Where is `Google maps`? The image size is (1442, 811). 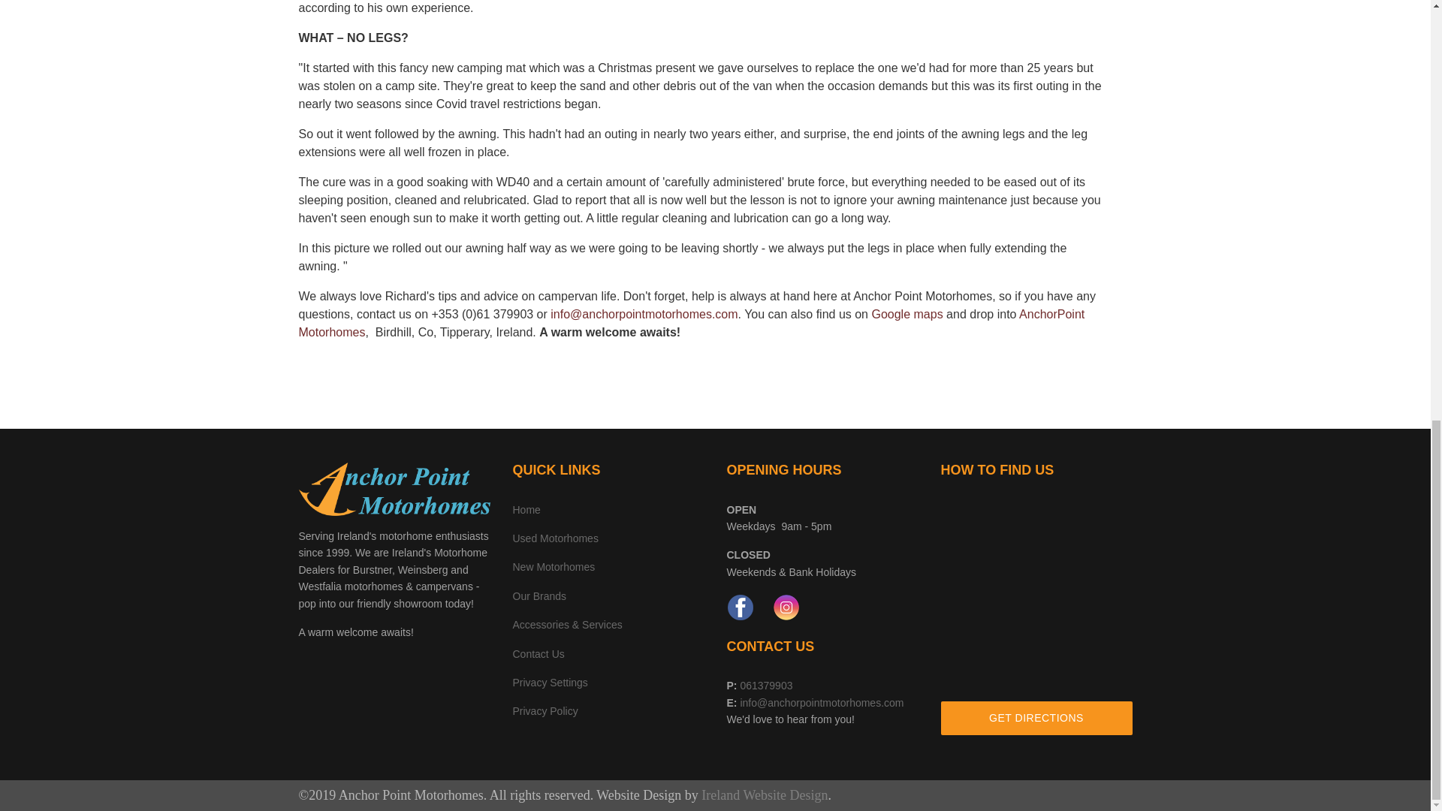
Google maps is located at coordinates (907, 314).